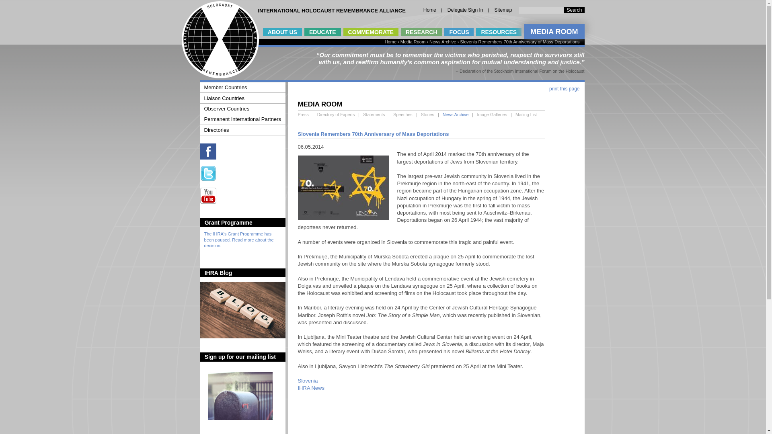 The height and width of the screenshot is (434, 772). Describe the element at coordinates (421, 32) in the screenshot. I see `RESEARCH` at that location.